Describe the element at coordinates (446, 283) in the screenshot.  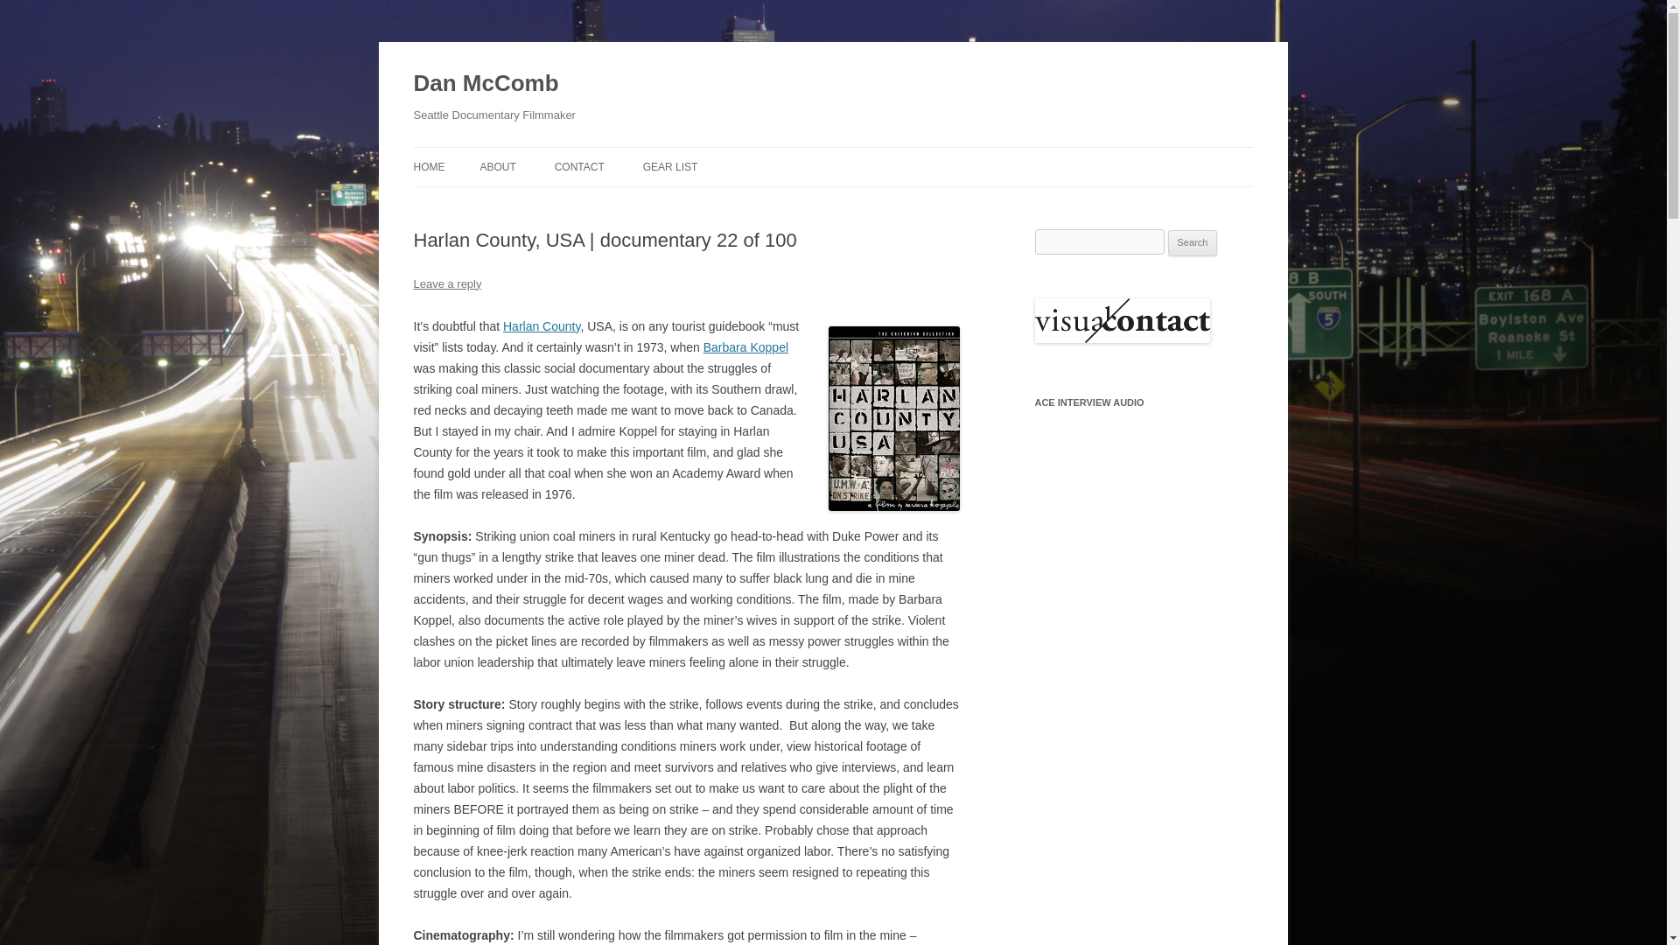
I see `Leave a reply` at that location.